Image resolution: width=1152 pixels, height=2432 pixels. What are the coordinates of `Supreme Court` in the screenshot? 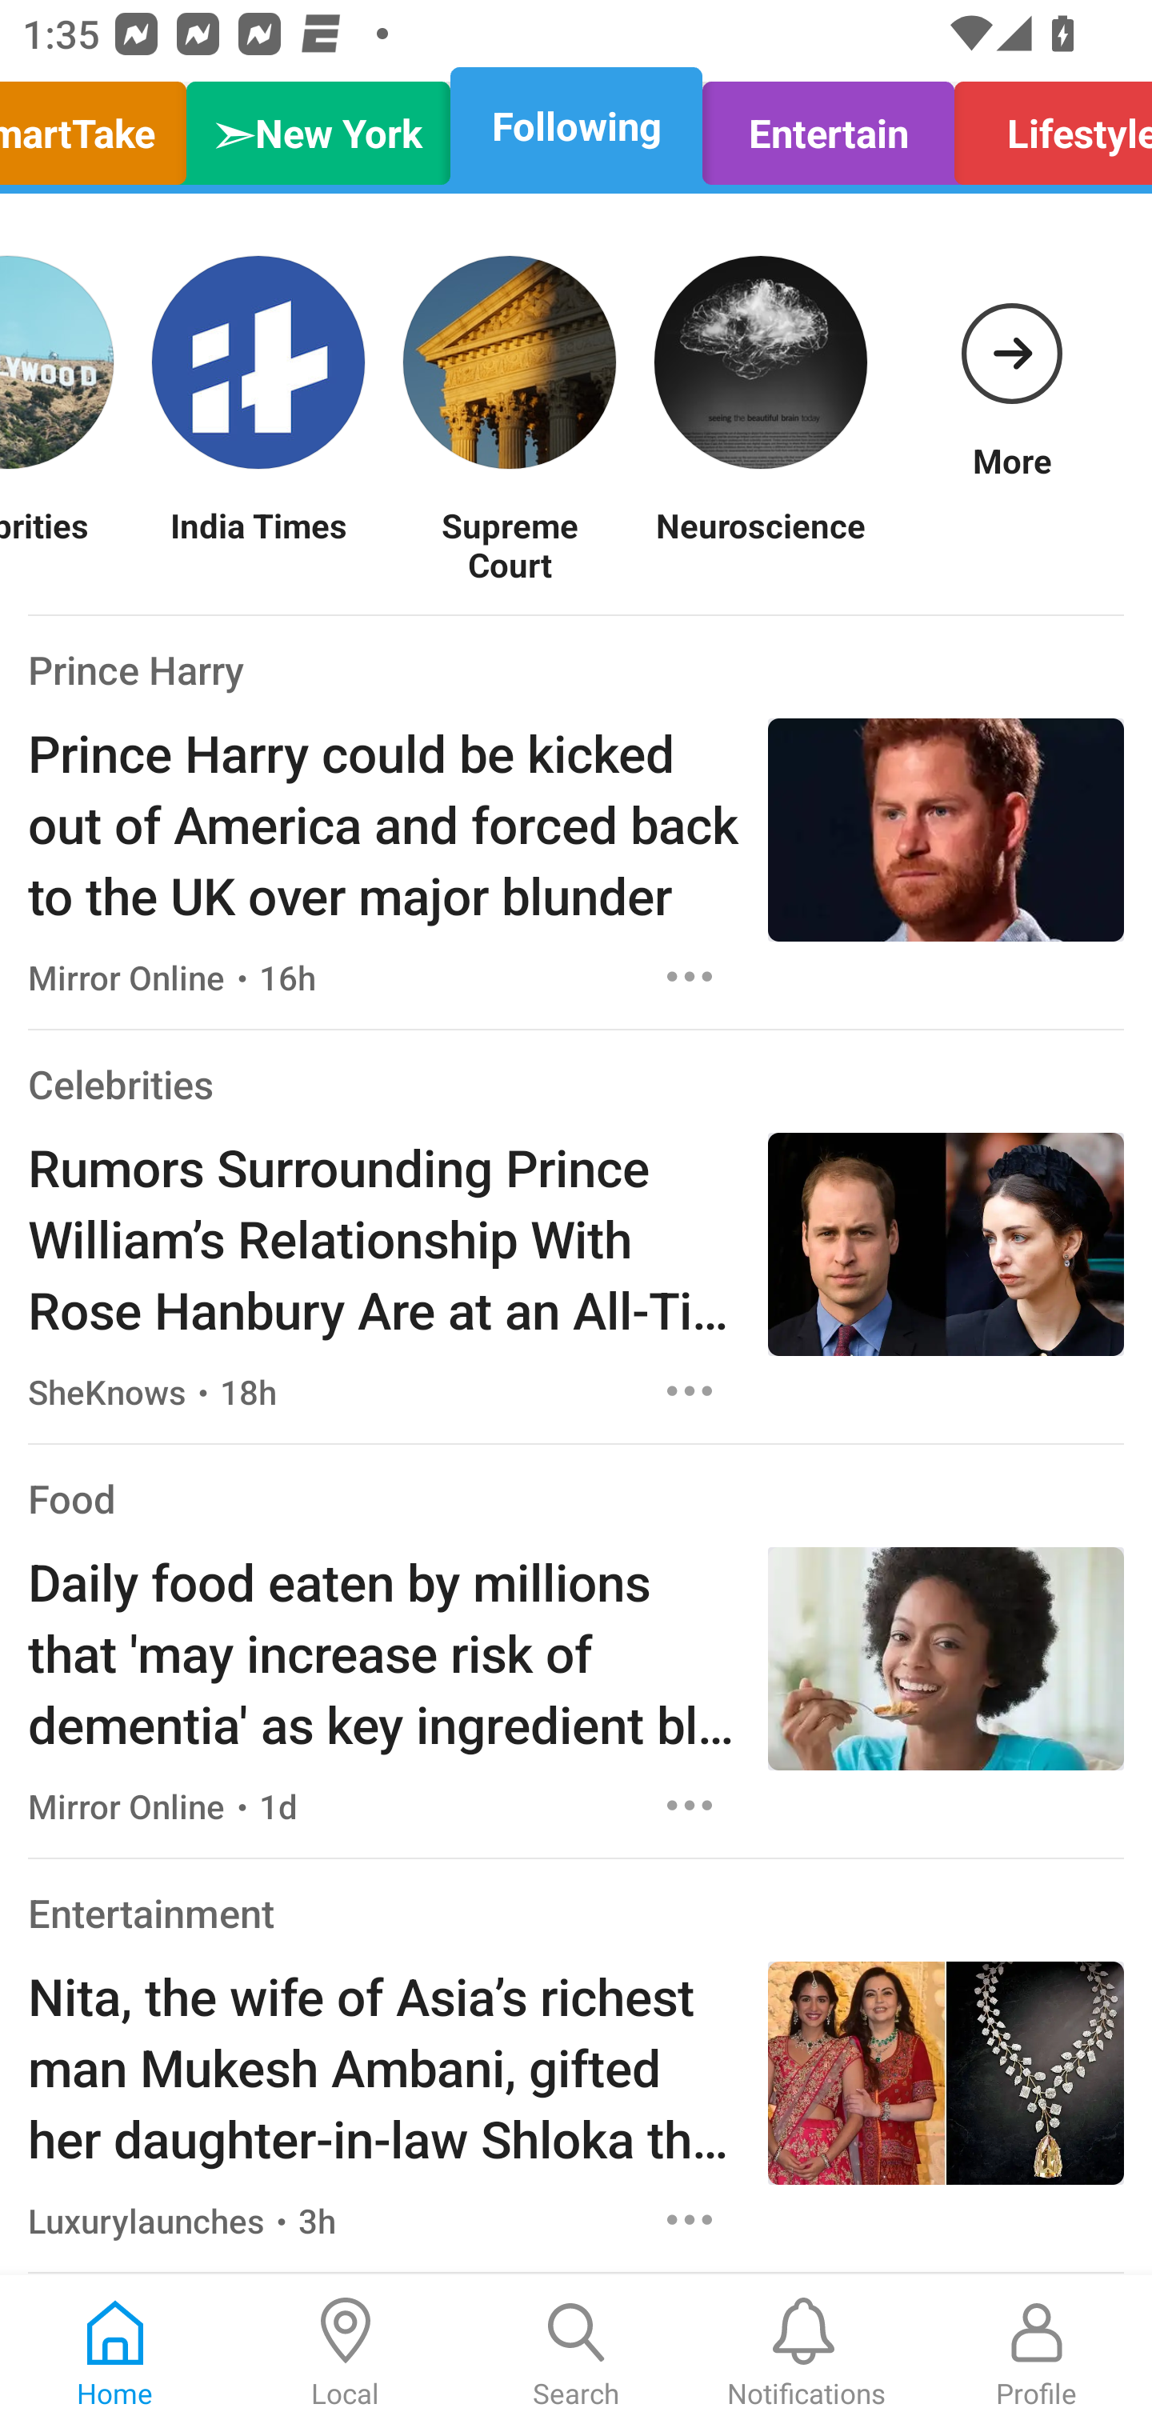 It's located at (509, 544).